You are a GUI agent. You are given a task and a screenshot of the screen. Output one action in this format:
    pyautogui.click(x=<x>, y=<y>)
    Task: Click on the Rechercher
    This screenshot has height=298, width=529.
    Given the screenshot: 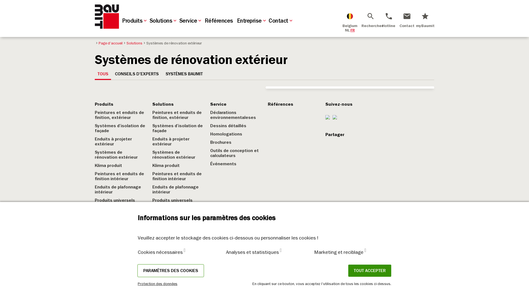 What is the action you would take?
    pyautogui.click(x=371, y=20)
    